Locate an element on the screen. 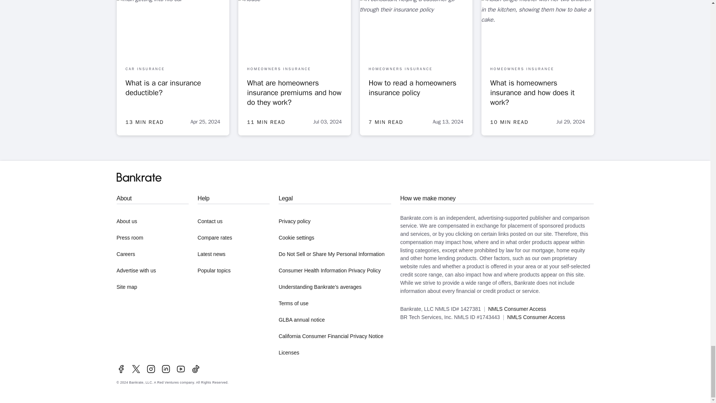 This screenshot has width=716, height=403. TikTok logo is located at coordinates (195, 369).